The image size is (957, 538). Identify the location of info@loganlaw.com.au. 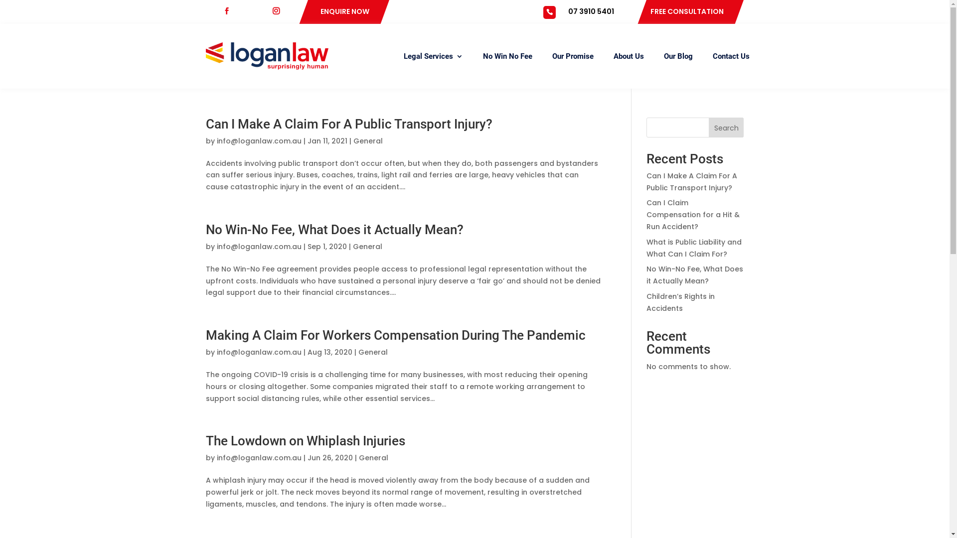
(259, 352).